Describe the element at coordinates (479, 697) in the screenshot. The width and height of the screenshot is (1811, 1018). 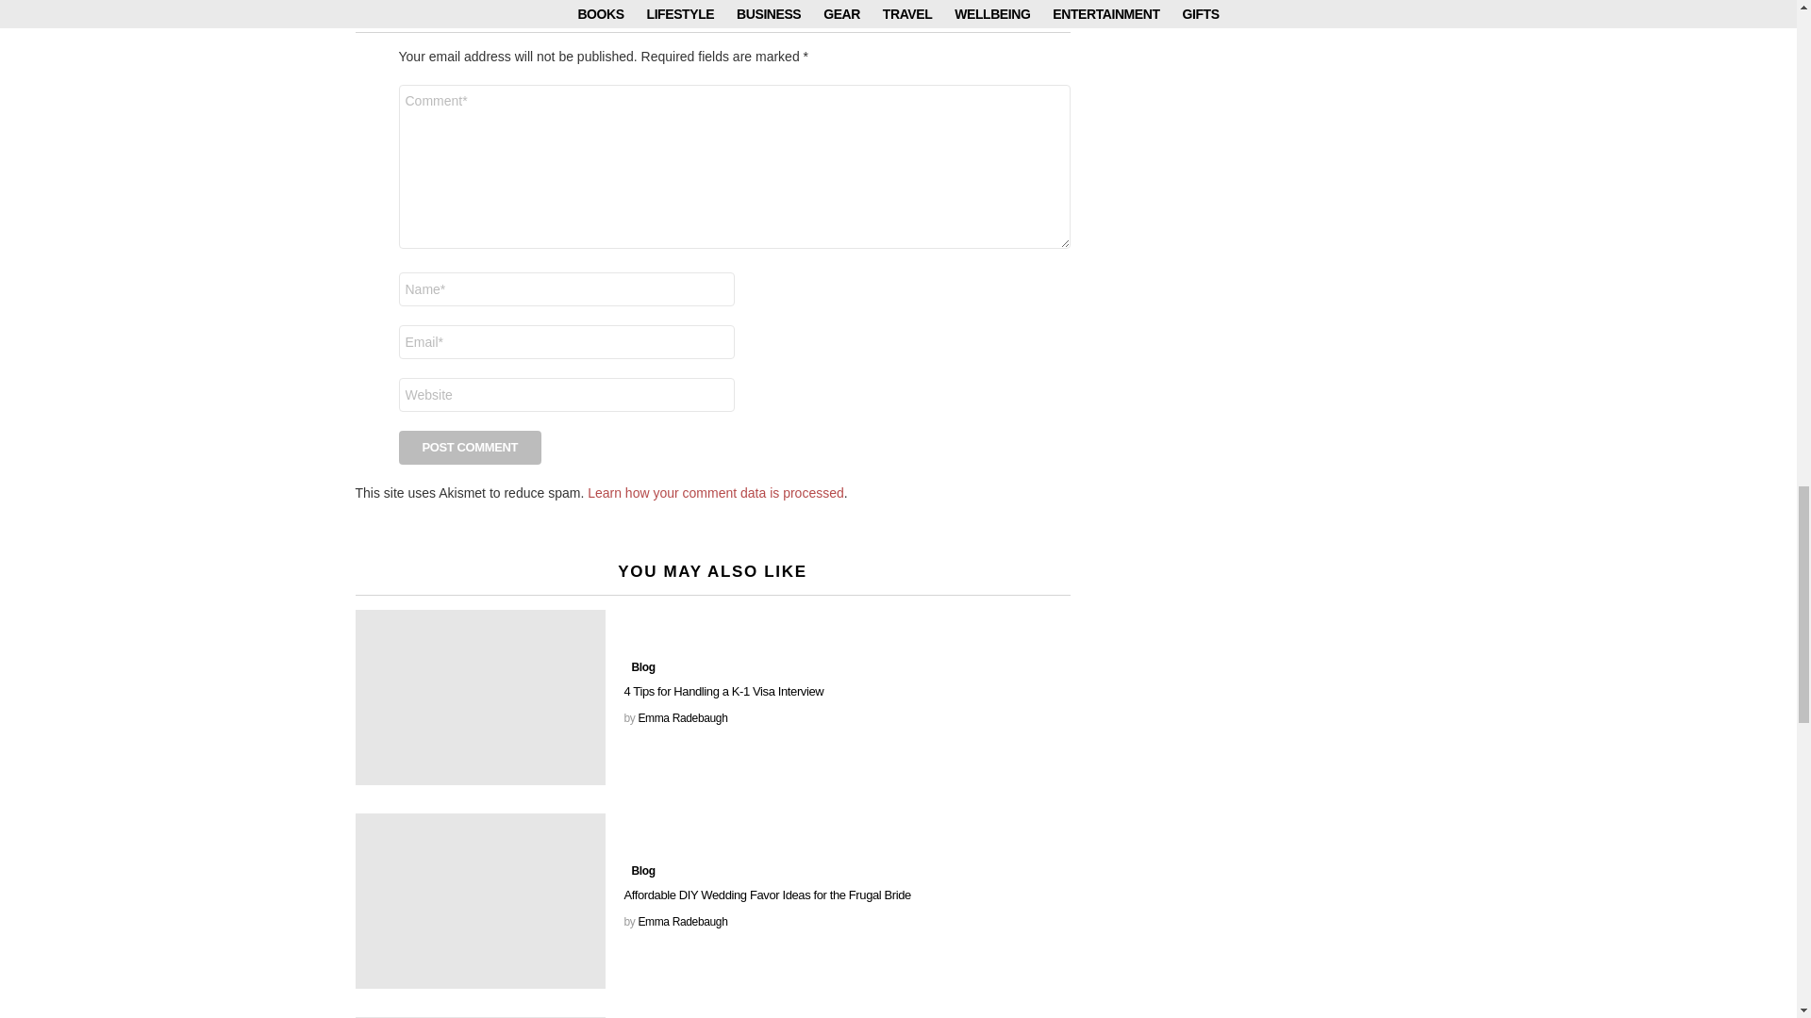
I see `4 Tips for Handling a K-1 Visa Interview` at that location.